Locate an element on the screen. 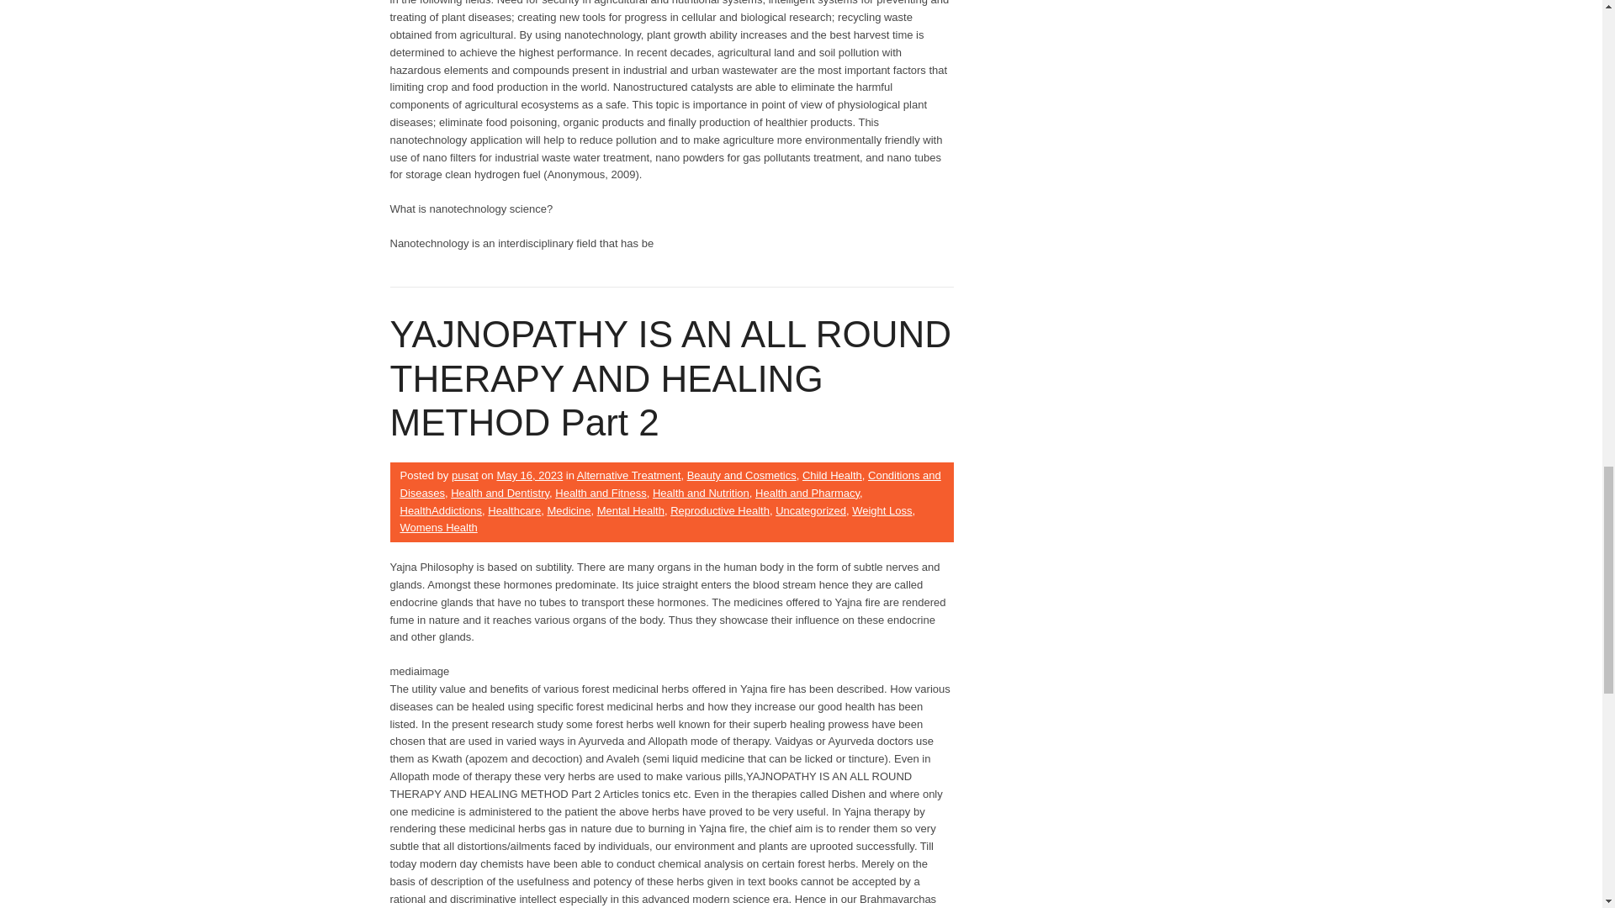  Beauty and Cosmetics is located at coordinates (742, 476).